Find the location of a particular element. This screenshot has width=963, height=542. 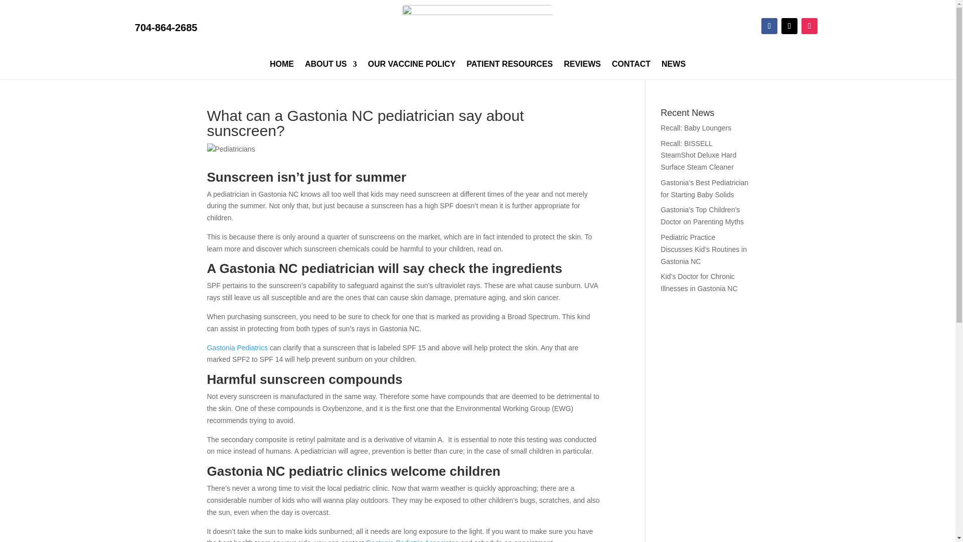

HOME is located at coordinates (281, 66).